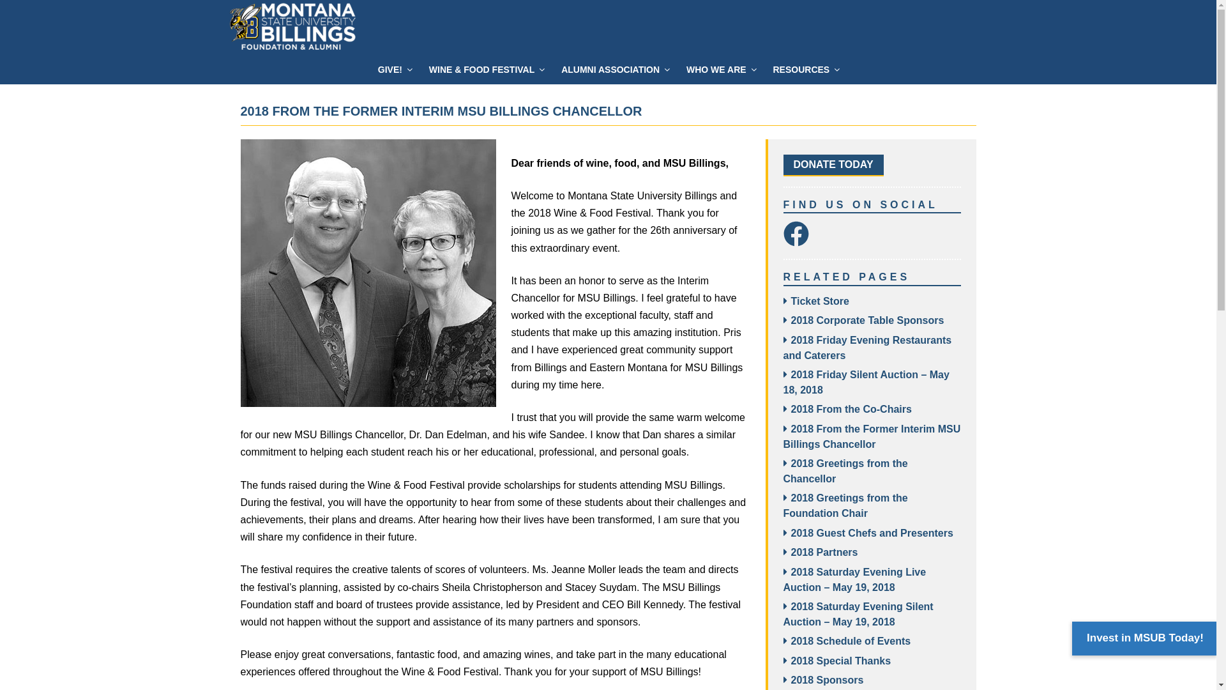  What do you see at coordinates (833, 165) in the screenshot?
I see `Make a Gift to MSUB Foundation` at bounding box center [833, 165].